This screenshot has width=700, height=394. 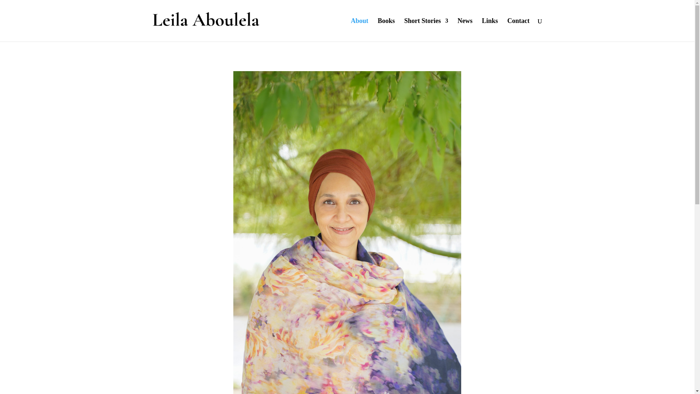 What do you see at coordinates (427, 30) in the screenshot?
I see `Short Stories` at bounding box center [427, 30].